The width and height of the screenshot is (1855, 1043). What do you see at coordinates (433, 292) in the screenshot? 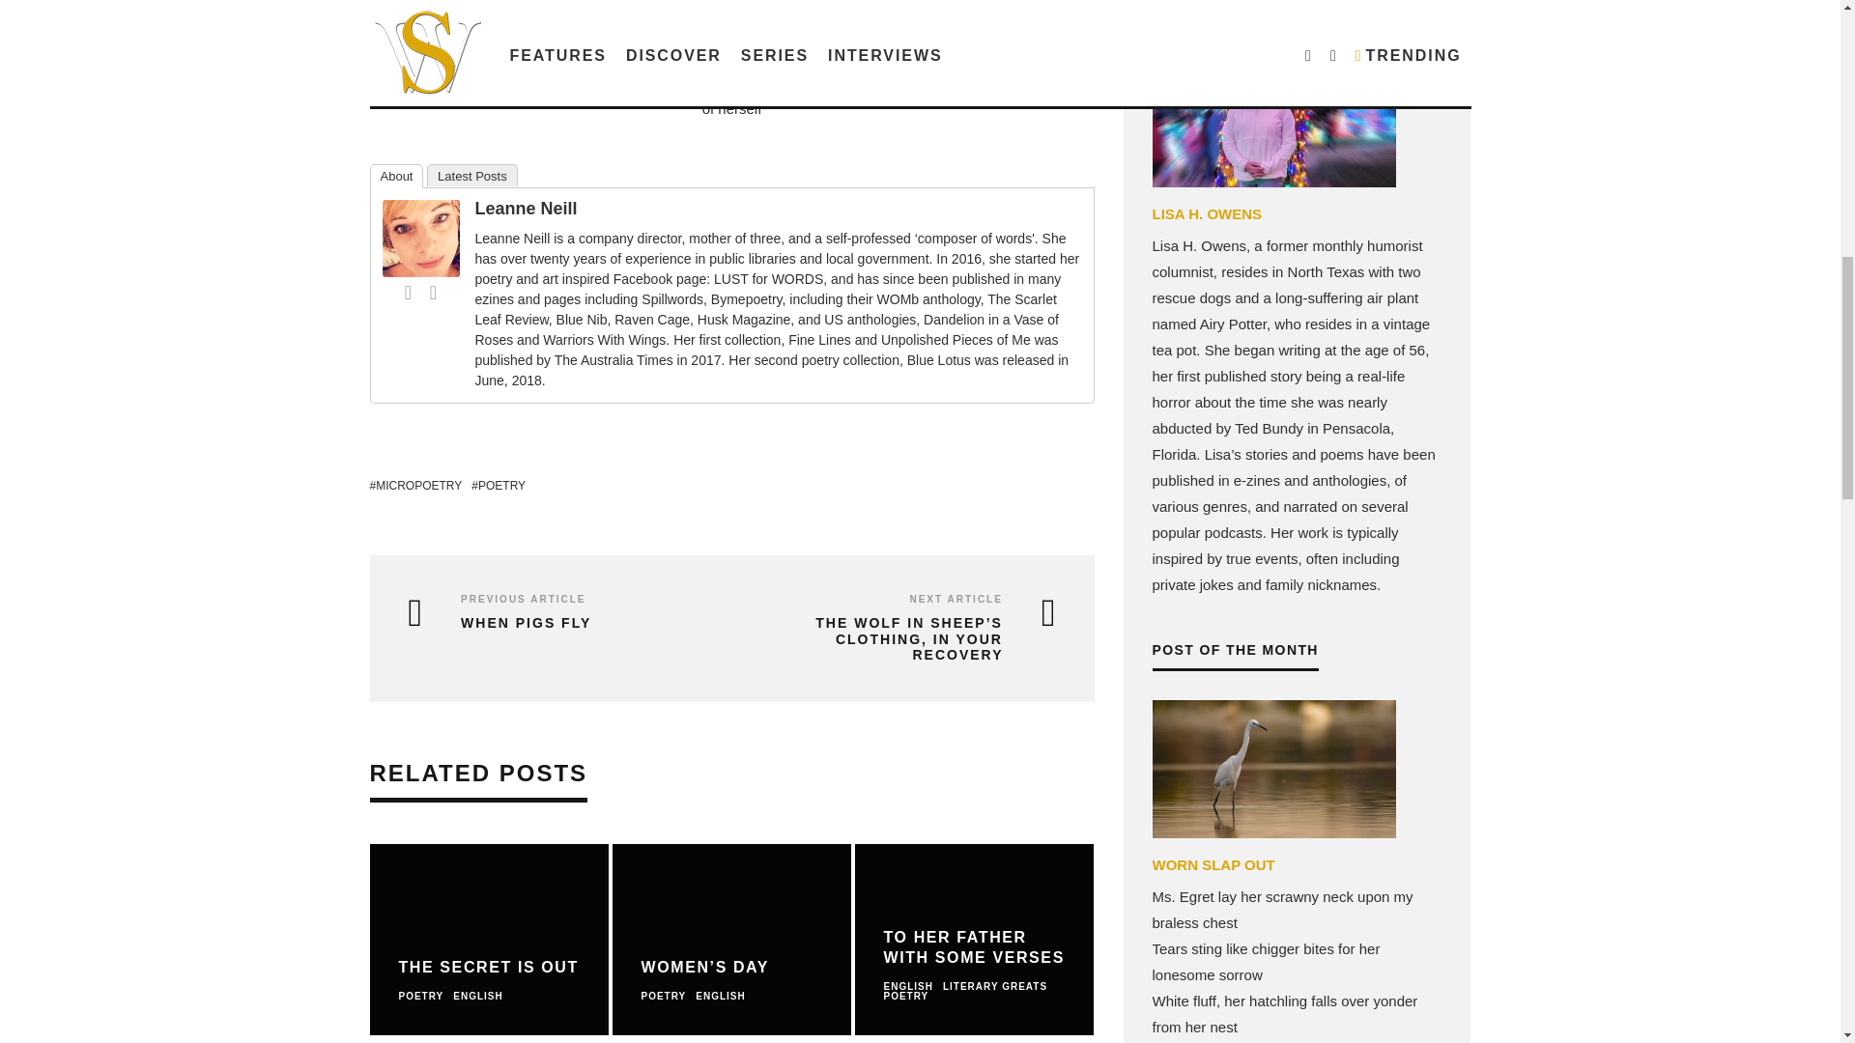
I see `Instagram` at bounding box center [433, 292].